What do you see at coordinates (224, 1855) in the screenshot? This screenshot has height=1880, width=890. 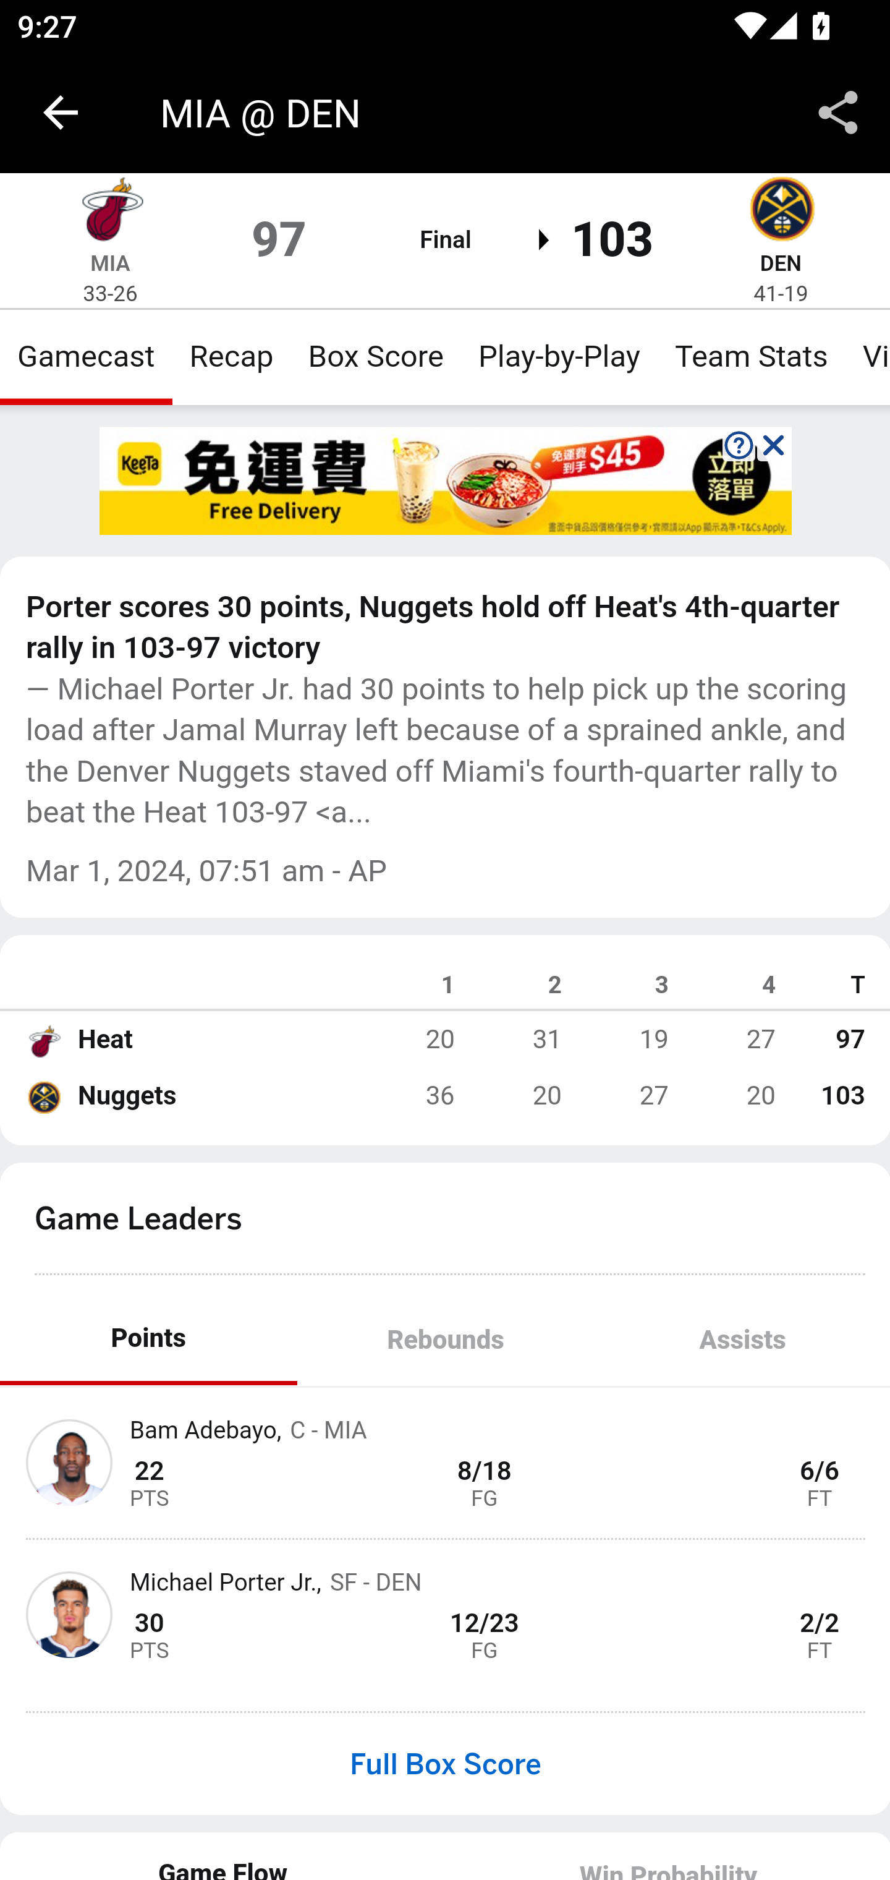 I see `Game Flow` at bounding box center [224, 1855].